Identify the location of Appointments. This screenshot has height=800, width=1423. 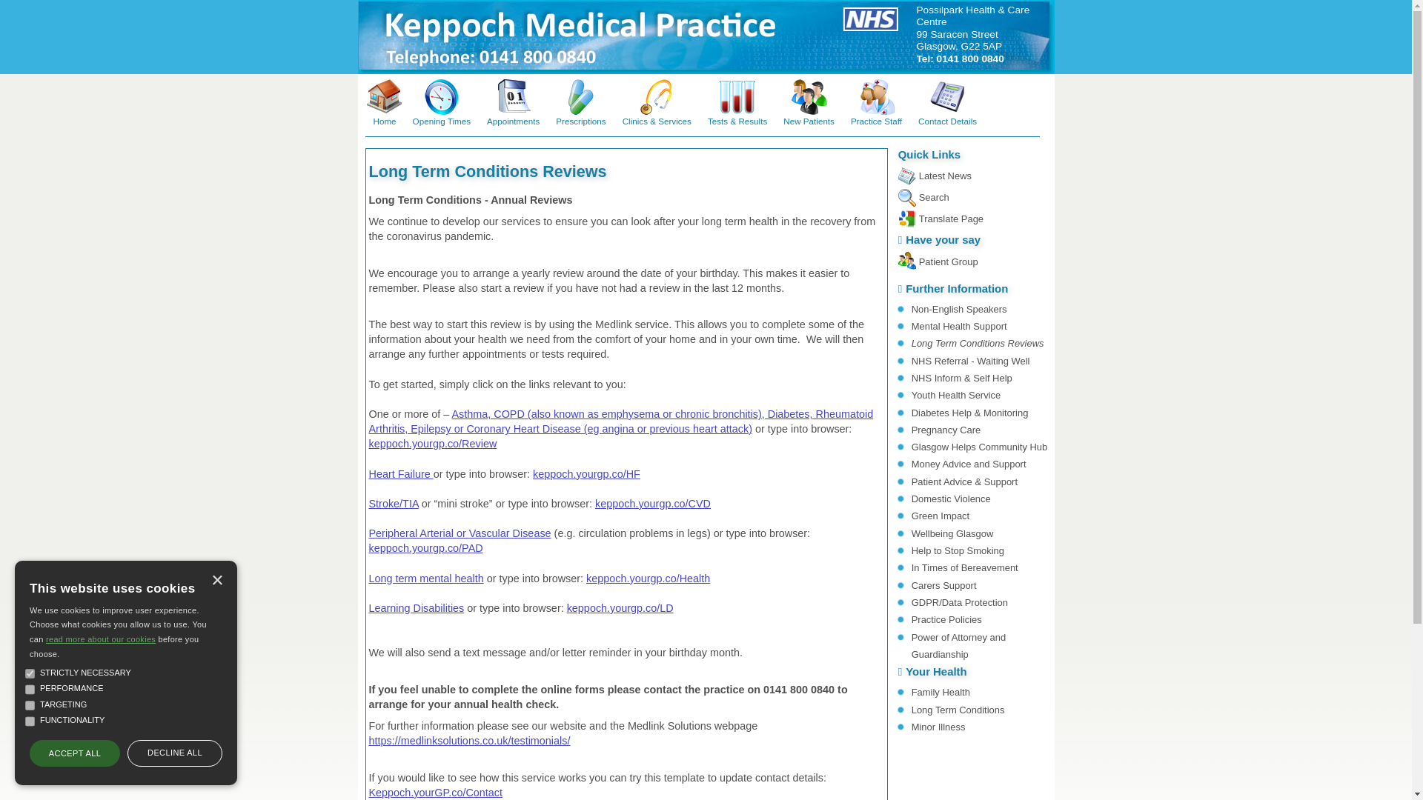
(513, 99).